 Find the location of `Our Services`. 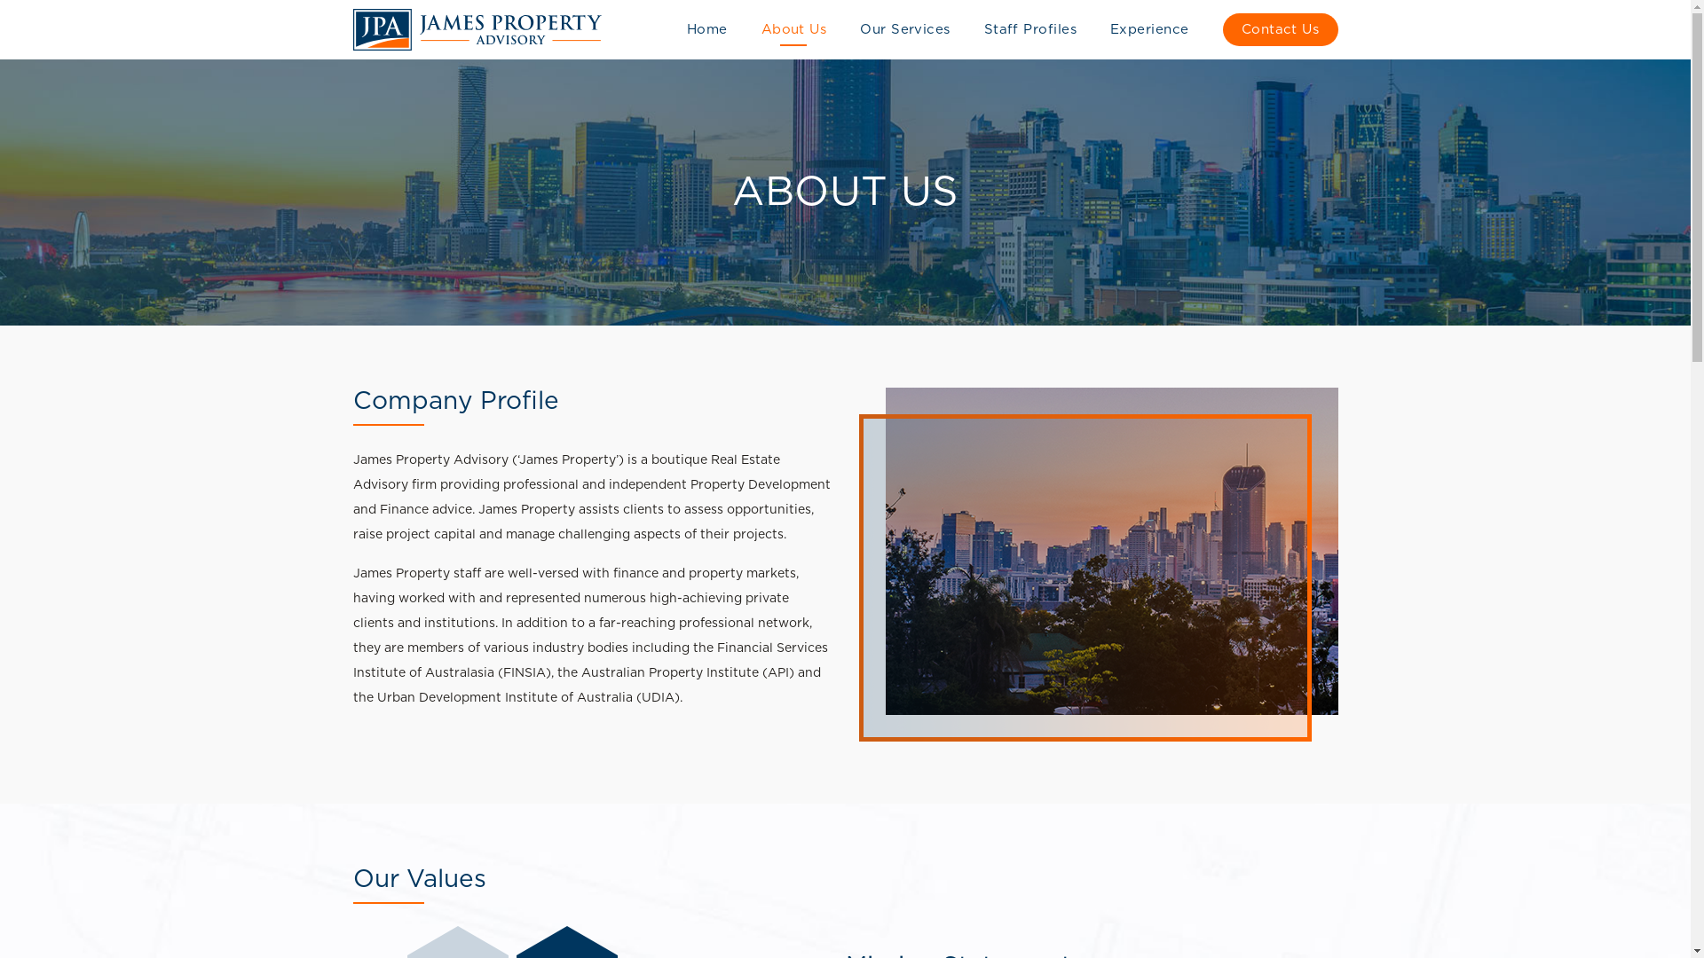

Our Services is located at coordinates (904, 30).